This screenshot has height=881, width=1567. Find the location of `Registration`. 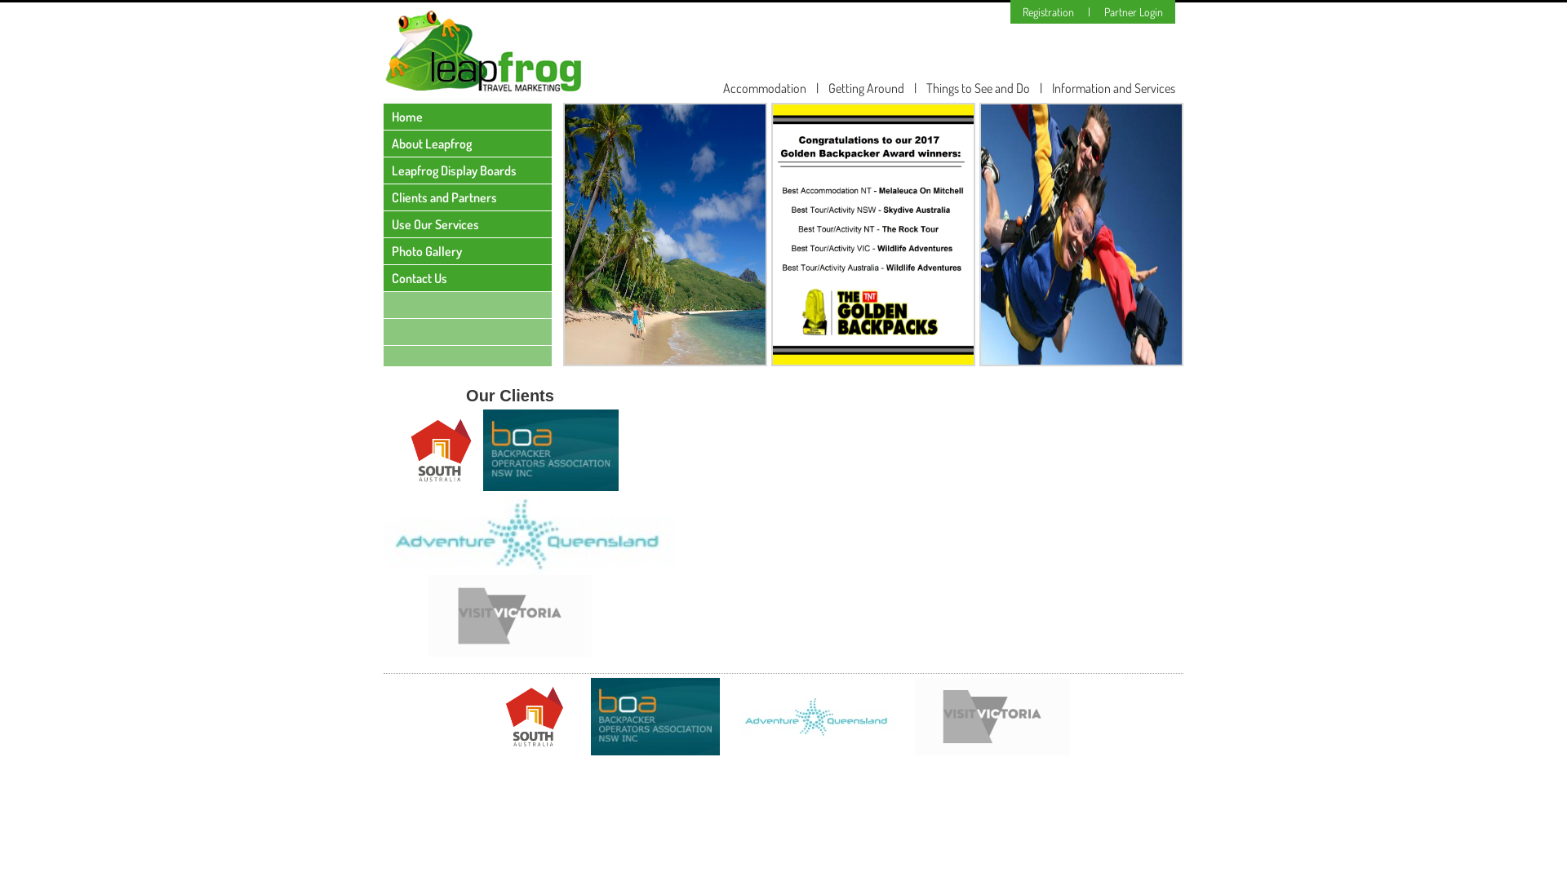

Registration is located at coordinates (1048, 11).